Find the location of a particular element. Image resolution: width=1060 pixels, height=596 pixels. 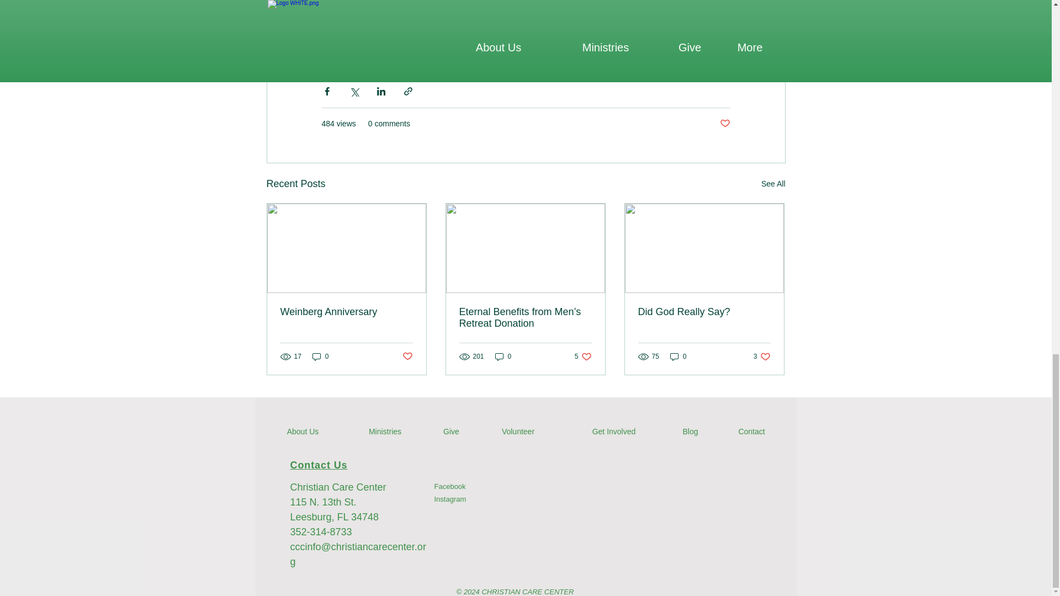

See All is located at coordinates (773, 183).